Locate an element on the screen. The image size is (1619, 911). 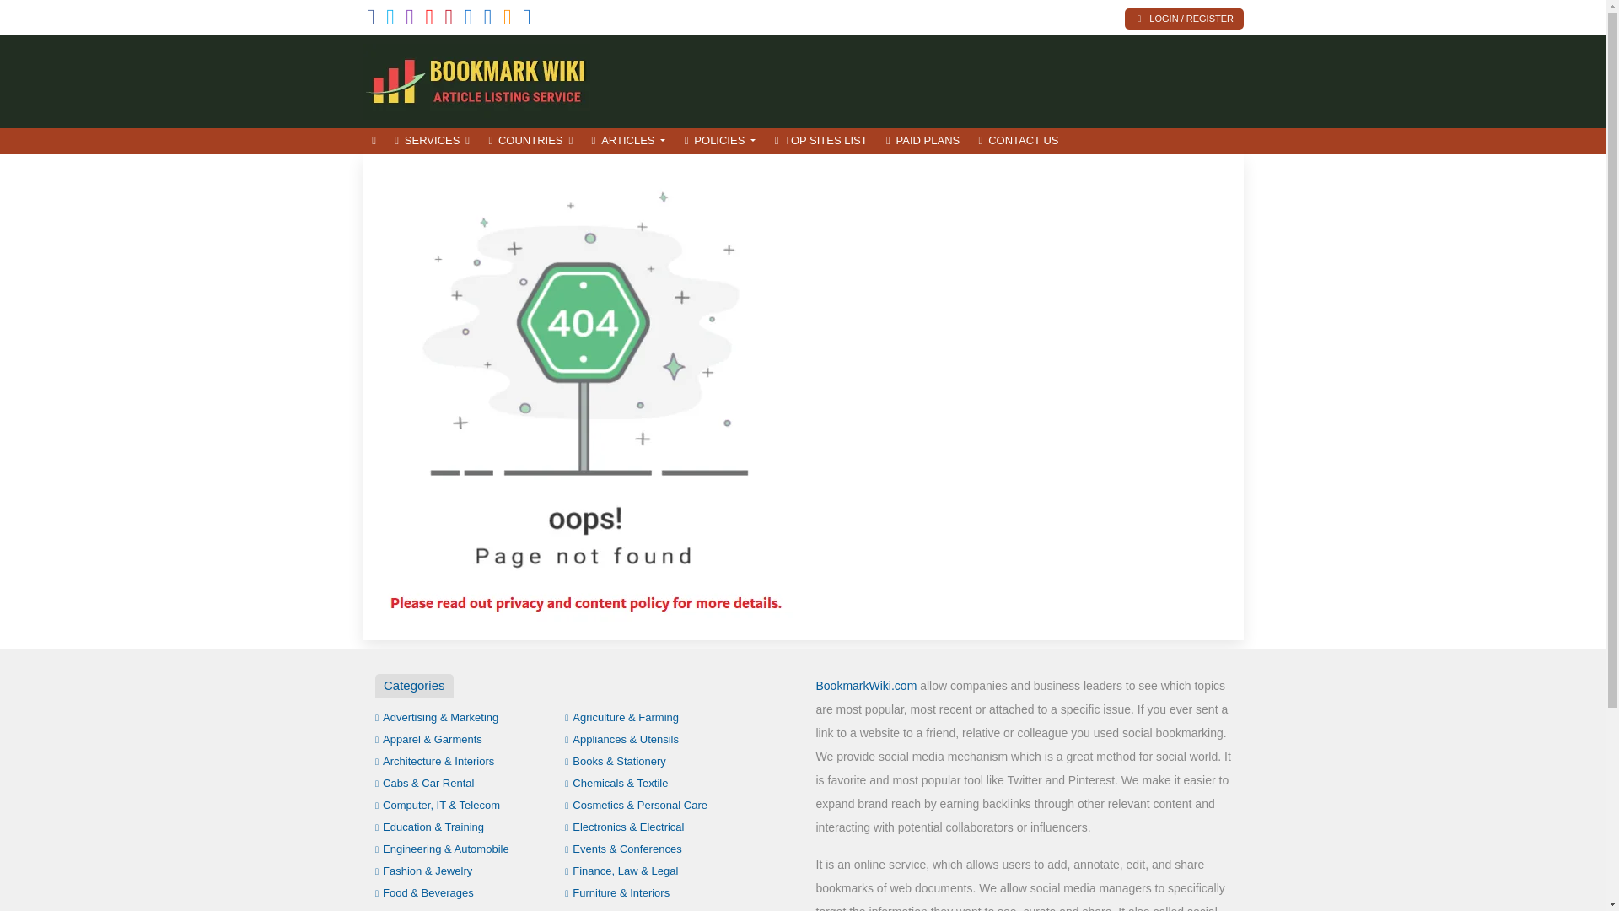
SERVICES is located at coordinates (432, 141).